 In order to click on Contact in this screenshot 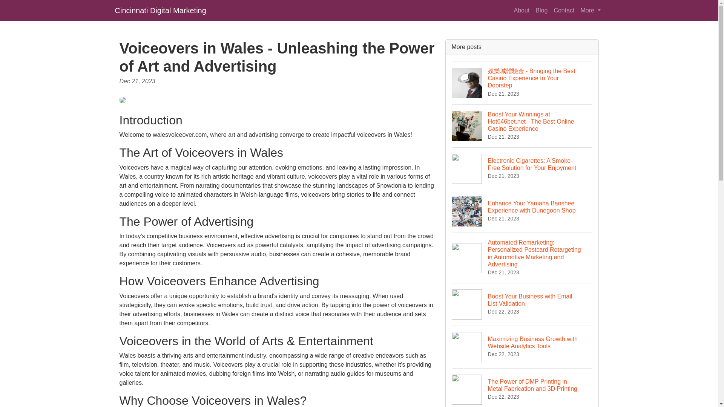, I will do `click(563, 10)`.